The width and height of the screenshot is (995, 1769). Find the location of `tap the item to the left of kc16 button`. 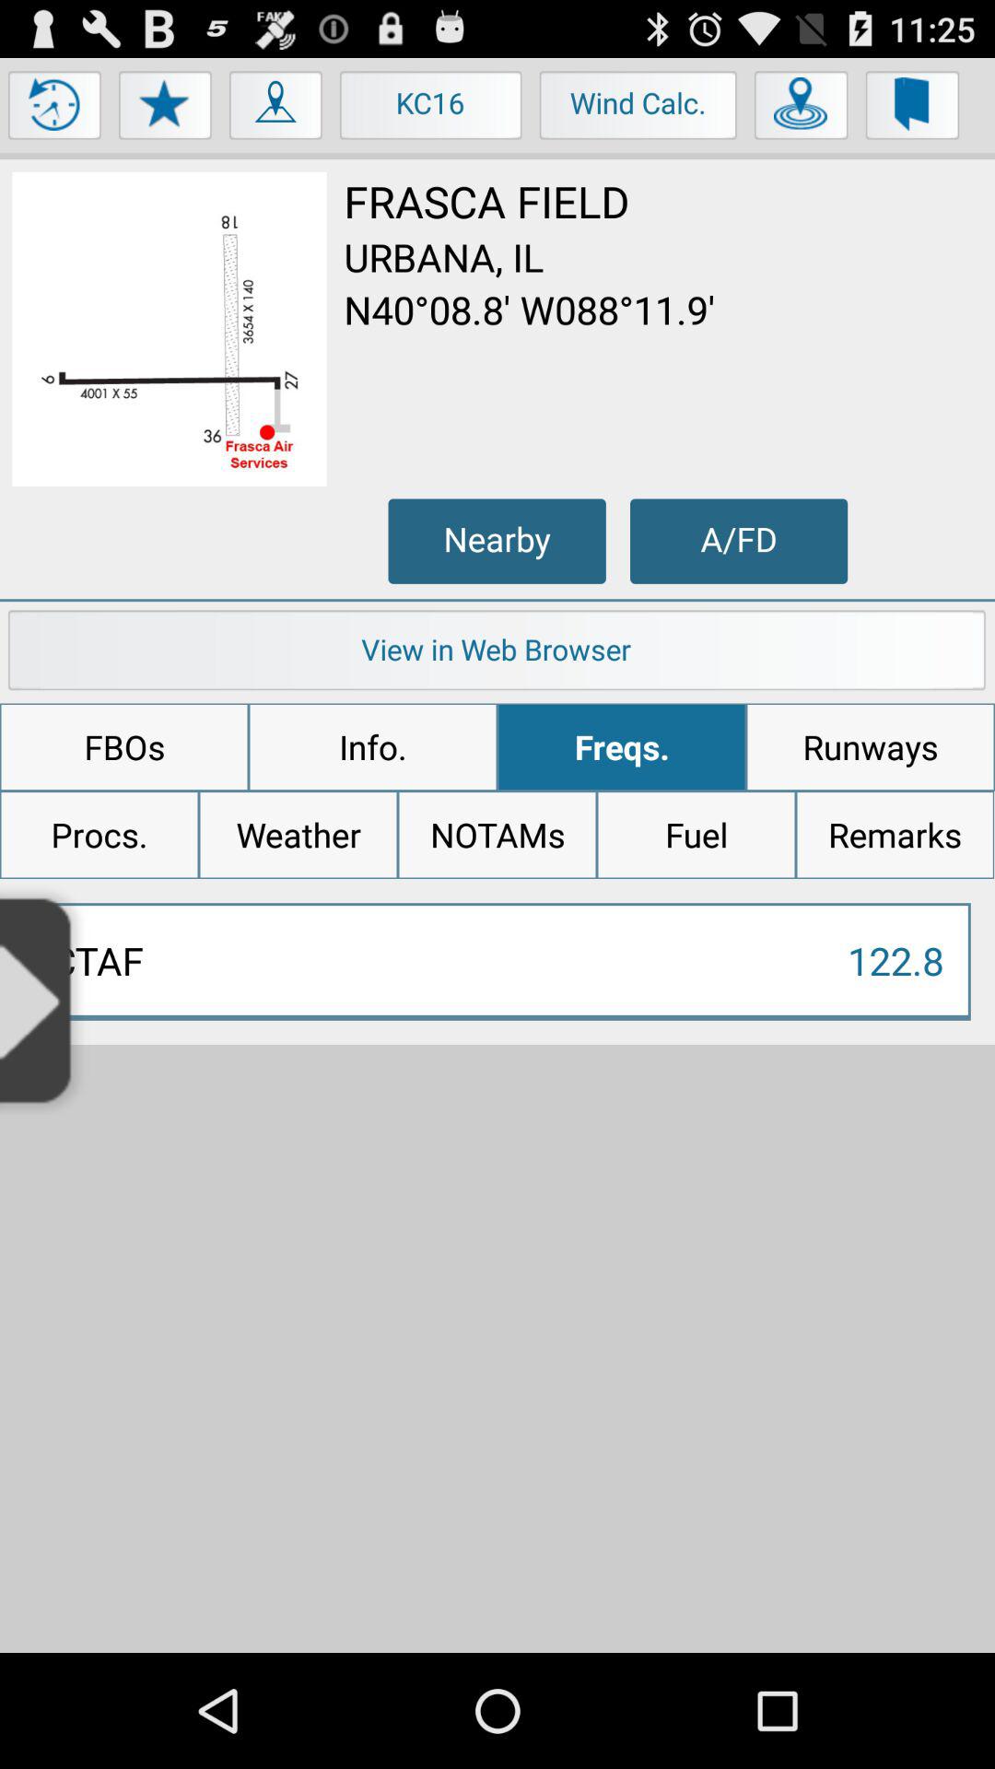

tap the item to the left of kc16 button is located at coordinates (276, 110).